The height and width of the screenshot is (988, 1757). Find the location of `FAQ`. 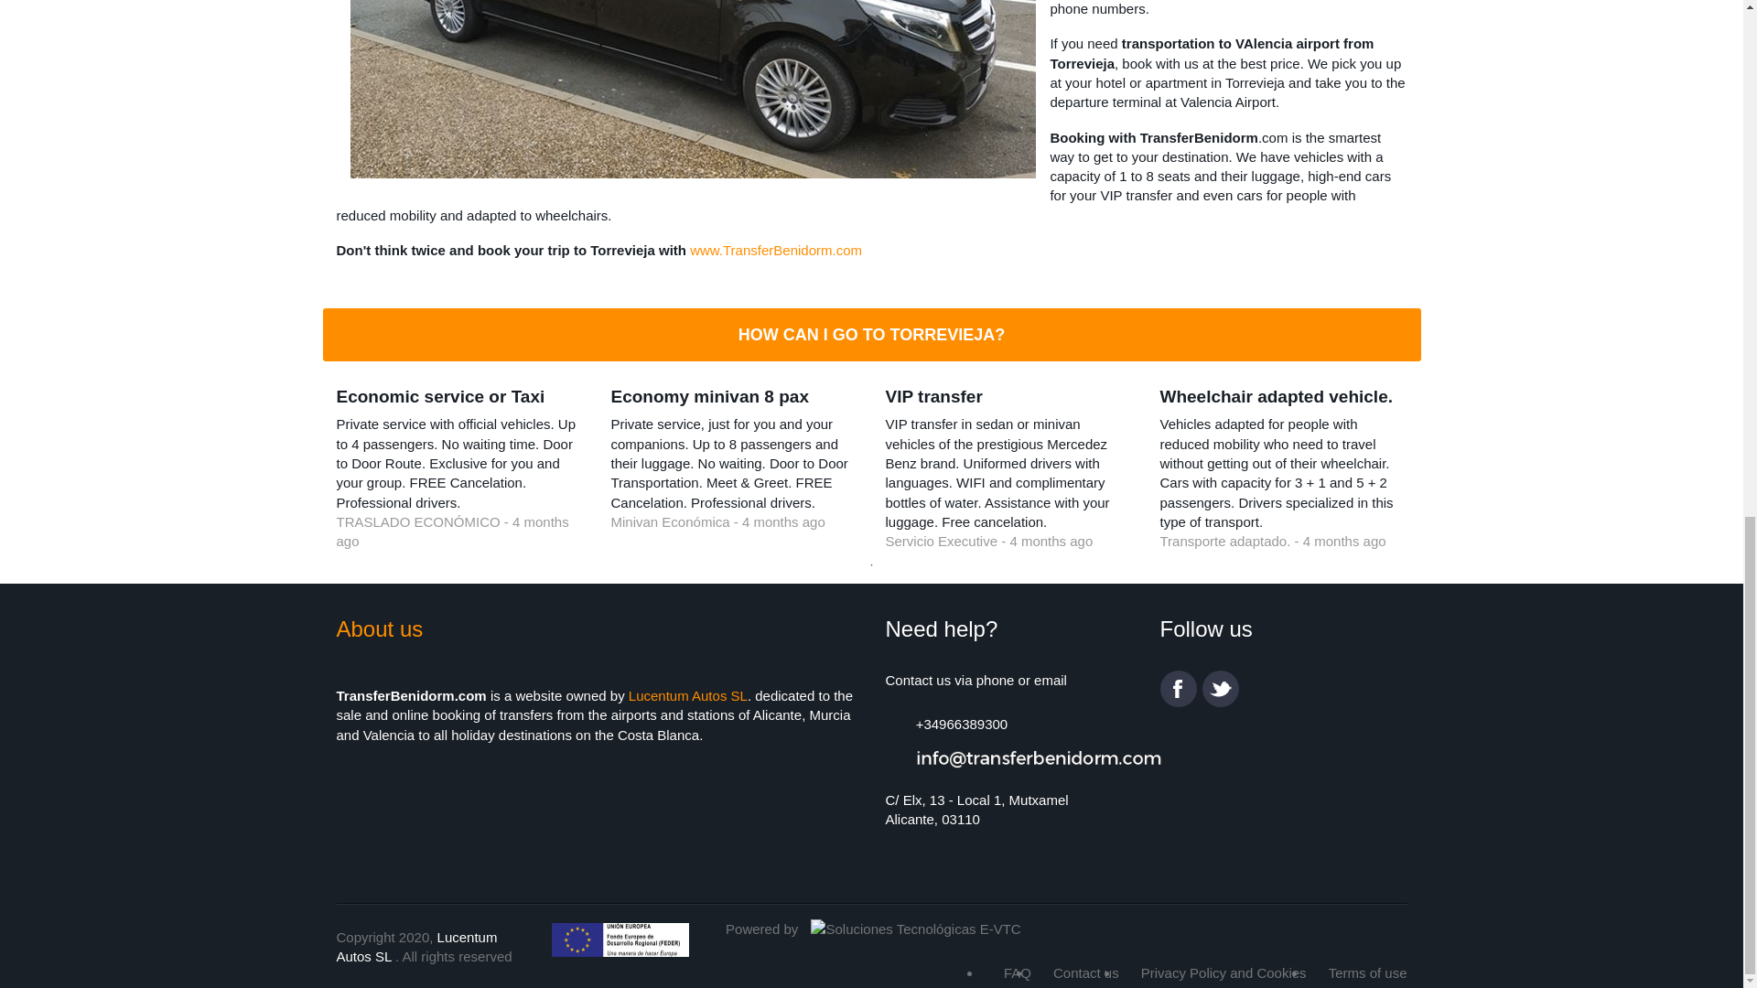

FAQ is located at coordinates (1018, 973).